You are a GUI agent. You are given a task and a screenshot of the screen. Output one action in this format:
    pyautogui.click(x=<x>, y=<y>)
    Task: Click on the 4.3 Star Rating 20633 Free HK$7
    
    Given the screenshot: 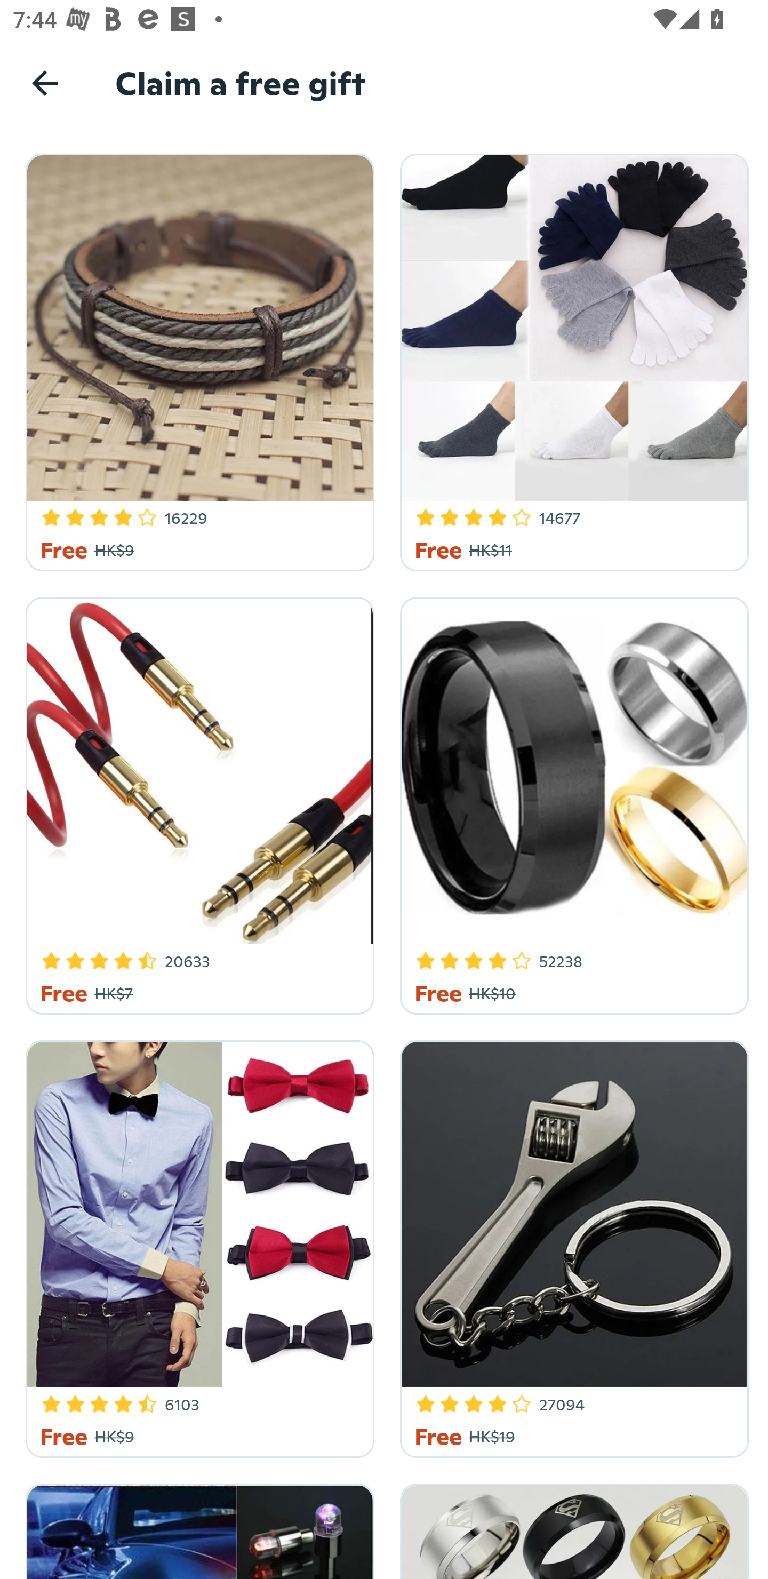 What is the action you would take?
    pyautogui.click(x=197, y=803)
    